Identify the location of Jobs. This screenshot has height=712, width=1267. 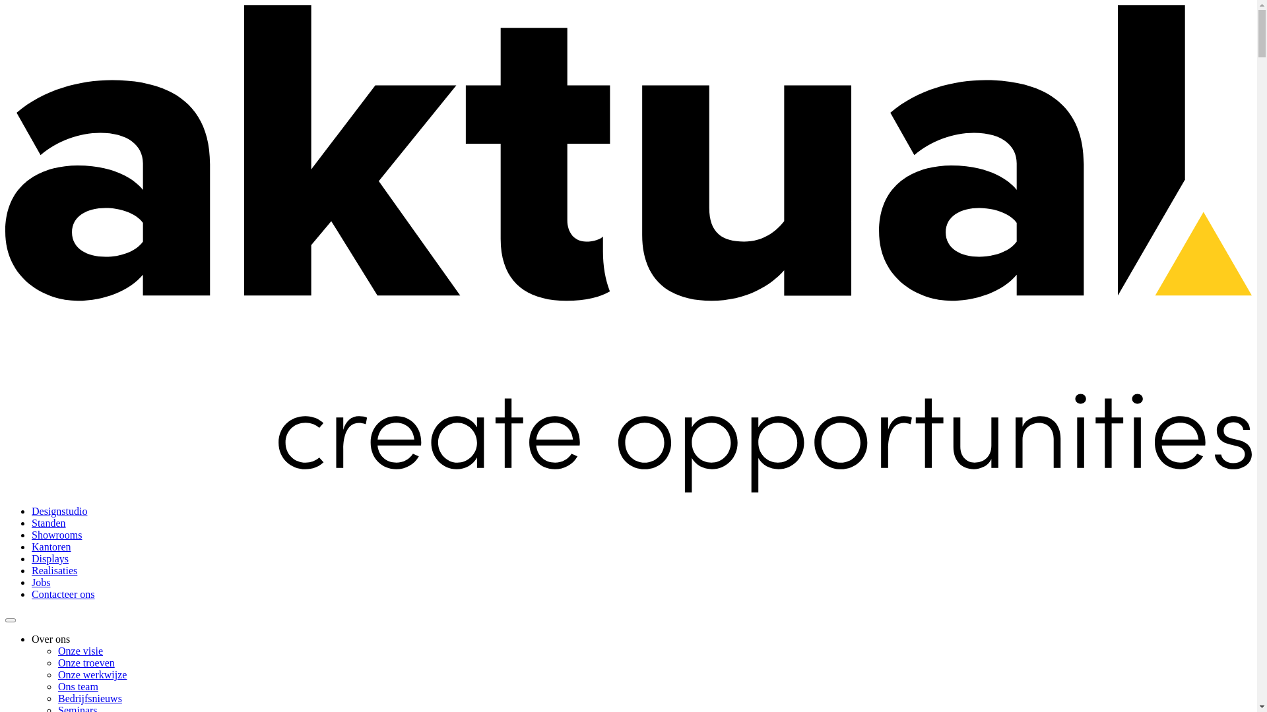
(41, 583).